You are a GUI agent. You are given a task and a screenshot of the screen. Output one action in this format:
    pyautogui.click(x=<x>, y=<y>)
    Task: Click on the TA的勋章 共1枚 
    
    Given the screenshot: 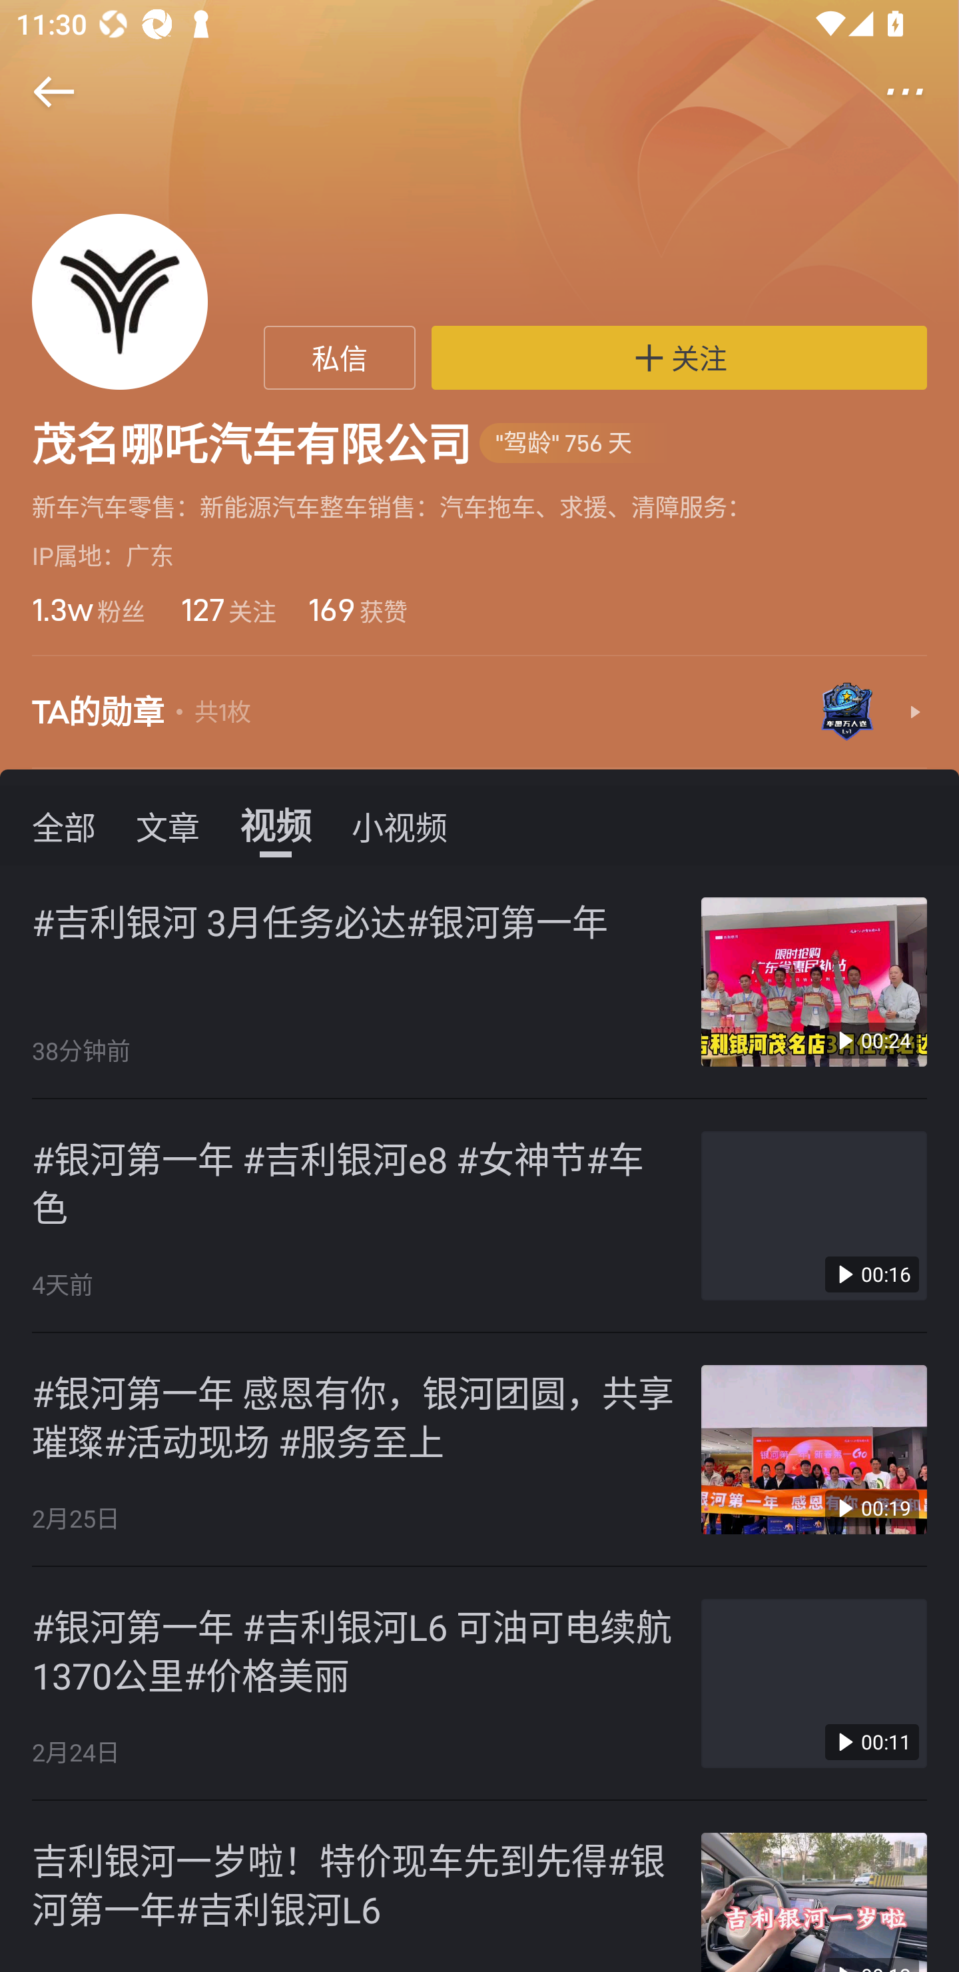 What is the action you would take?
    pyautogui.click(x=479, y=713)
    